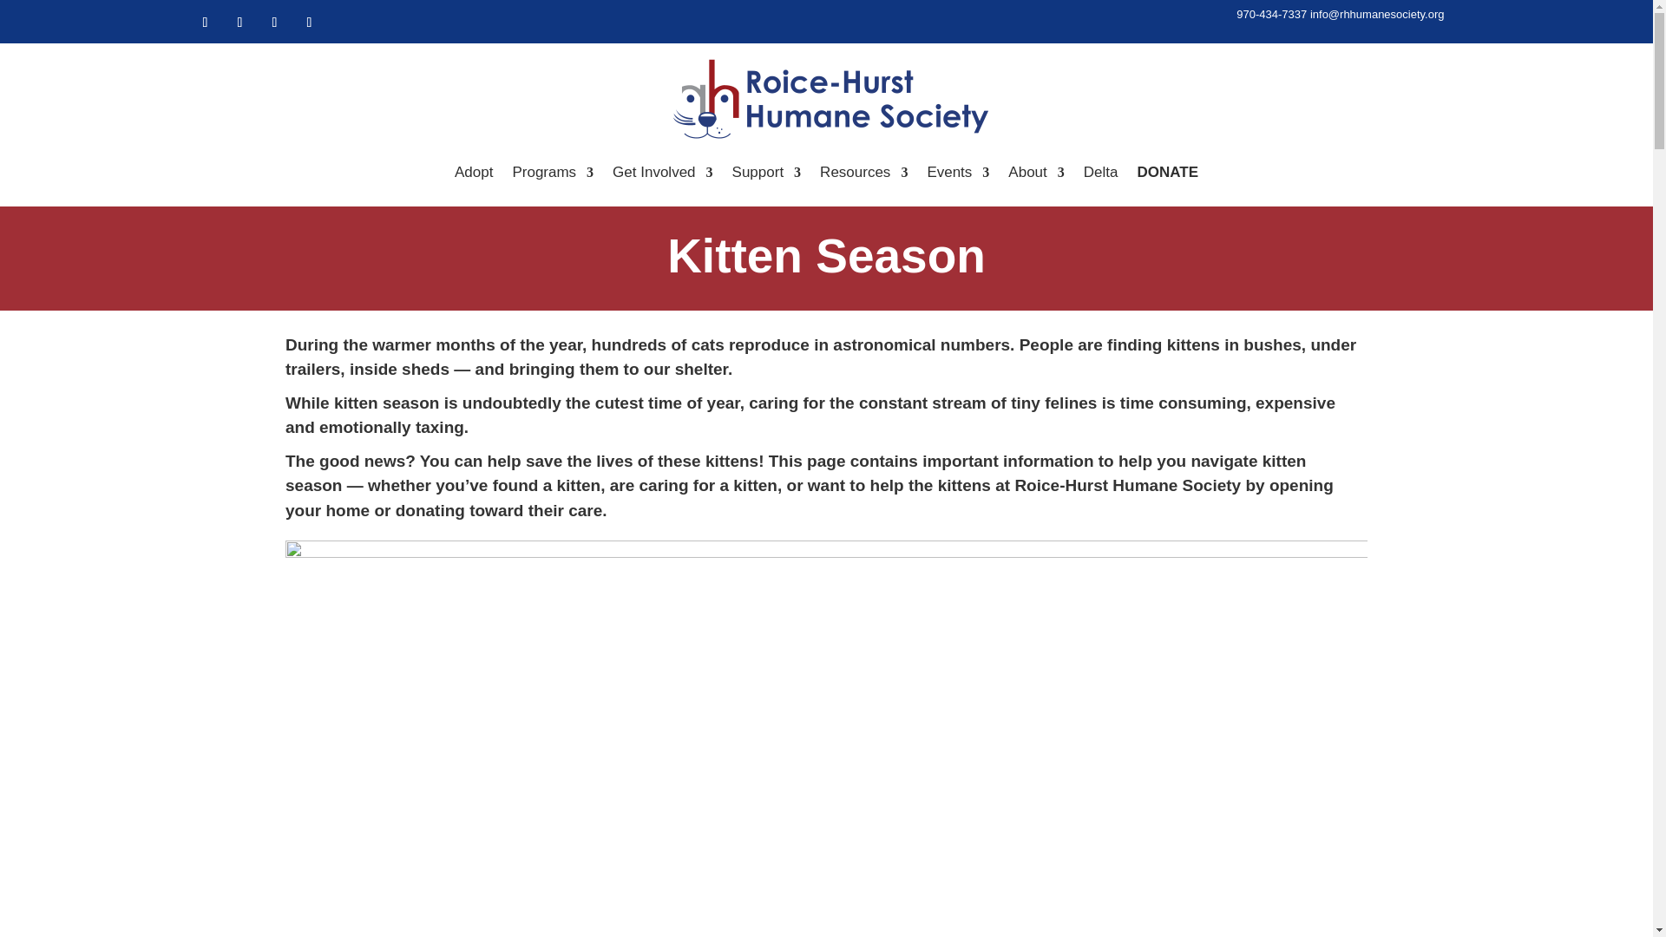 The width and height of the screenshot is (1666, 937). I want to click on Programs, so click(552, 175).